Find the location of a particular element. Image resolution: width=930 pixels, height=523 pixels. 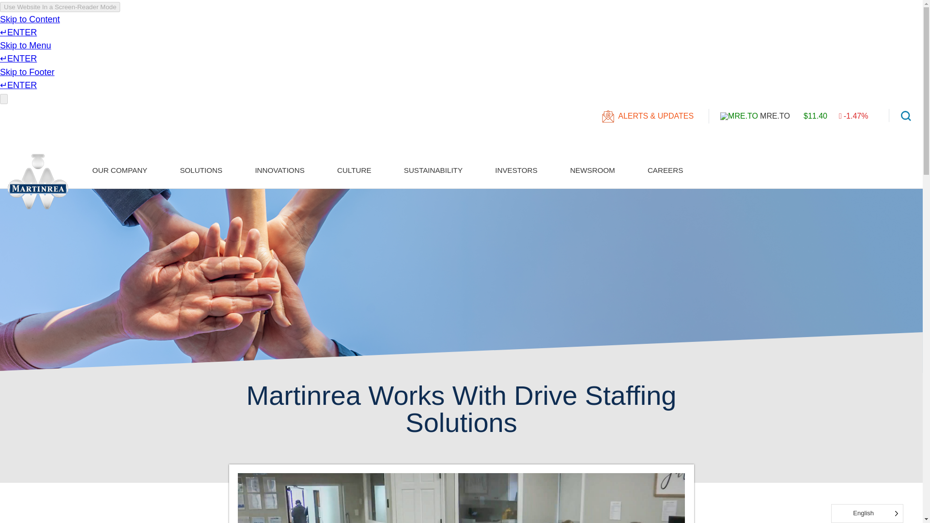

OUR COMPANY is located at coordinates (120, 170).